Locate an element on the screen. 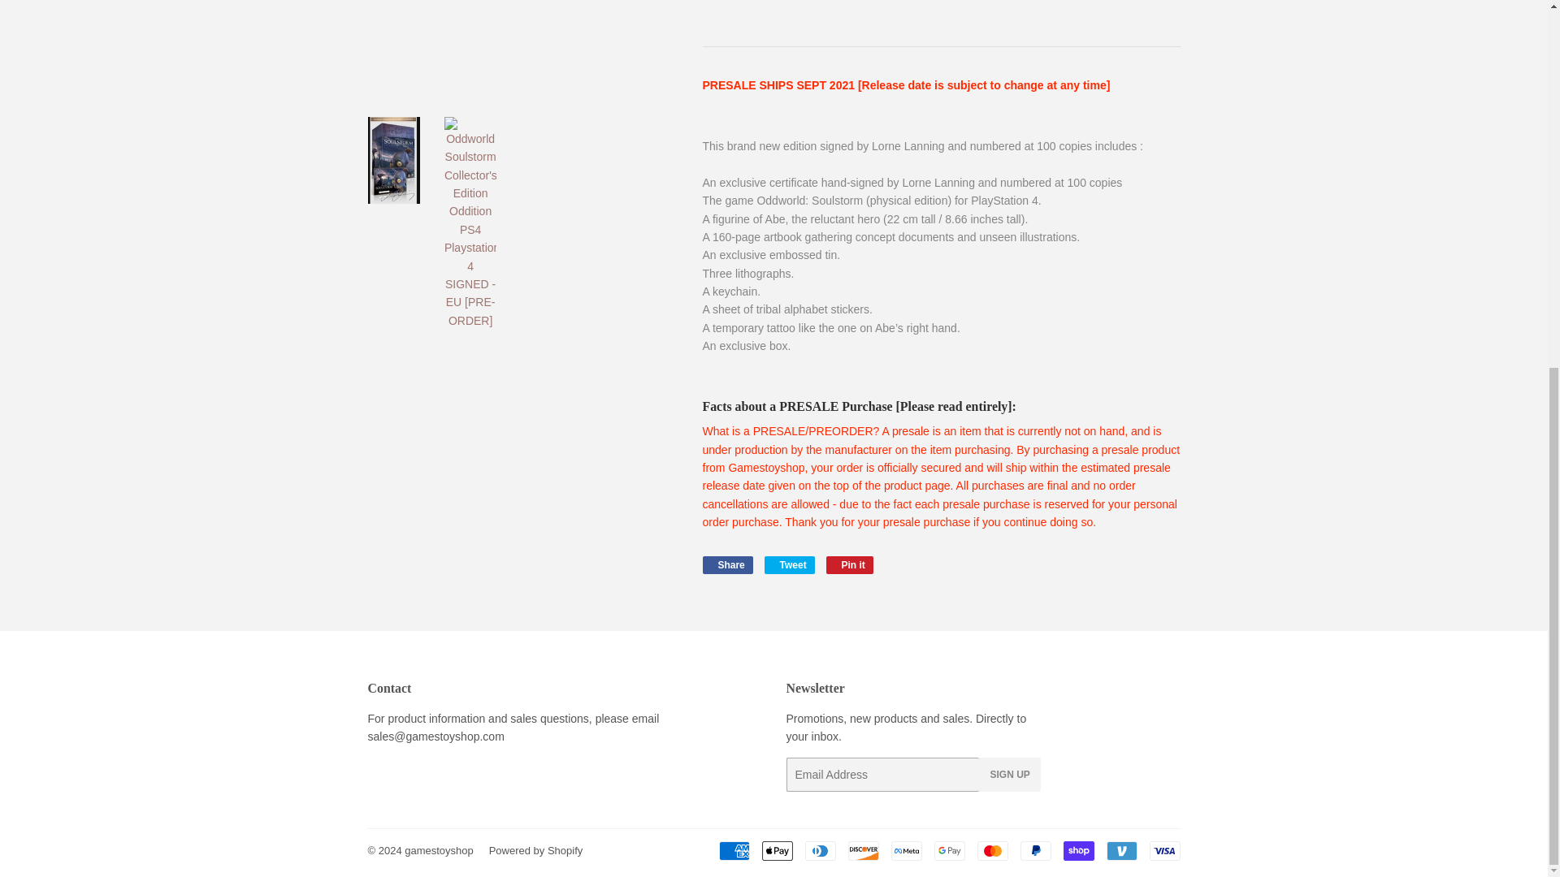 Image resolution: width=1560 pixels, height=877 pixels. Apple Pay is located at coordinates (777, 850).